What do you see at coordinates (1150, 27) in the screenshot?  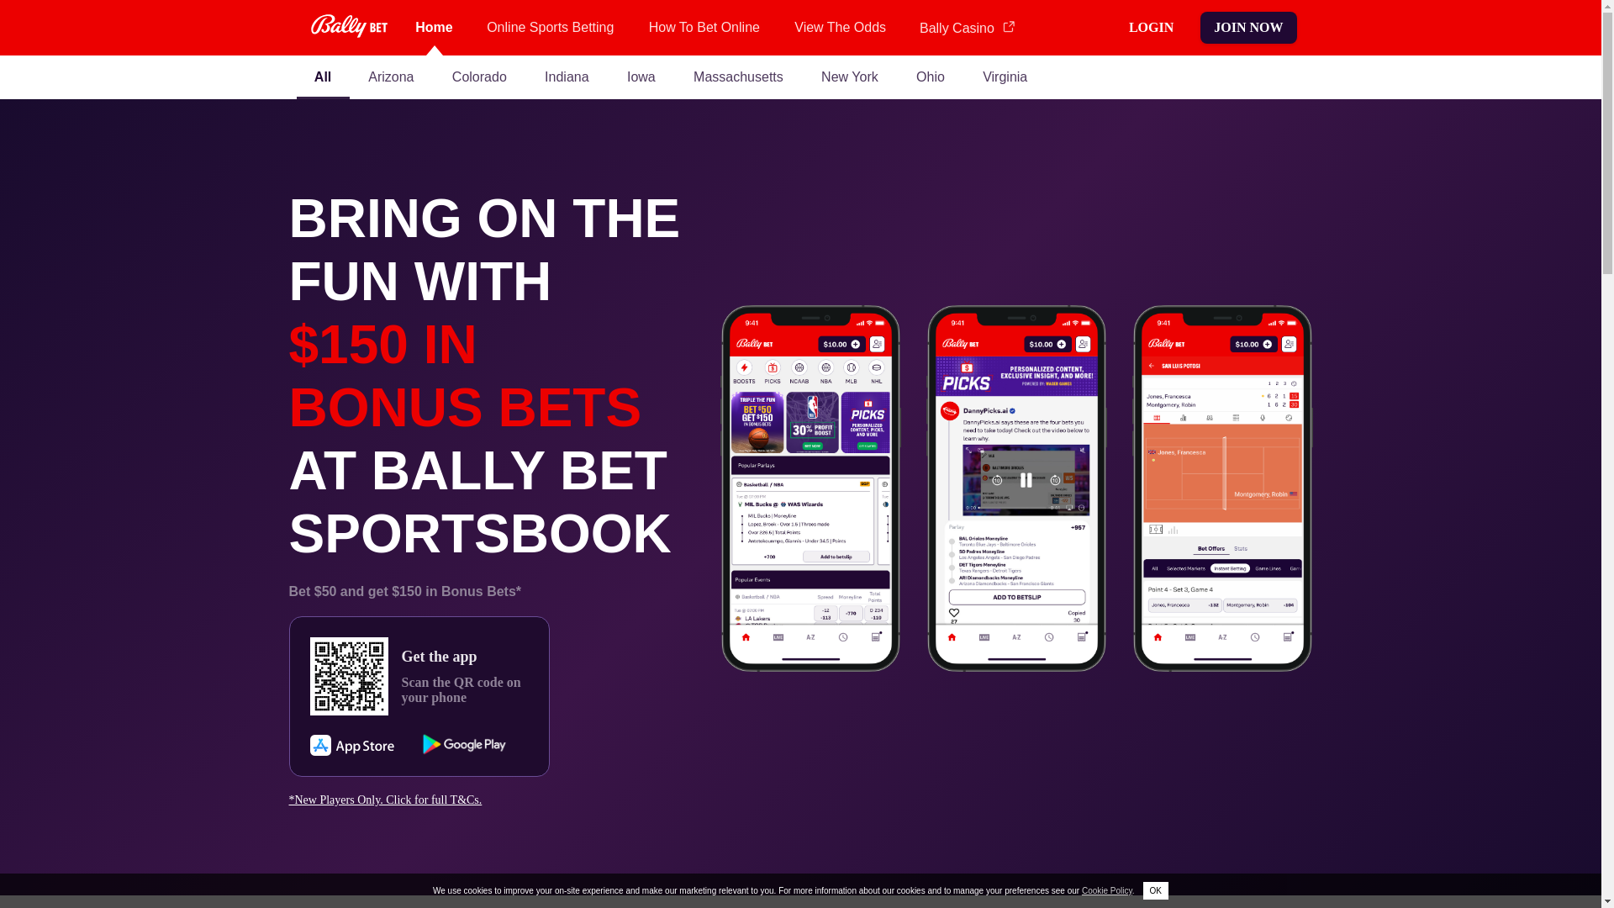 I see `Login` at bounding box center [1150, 27].